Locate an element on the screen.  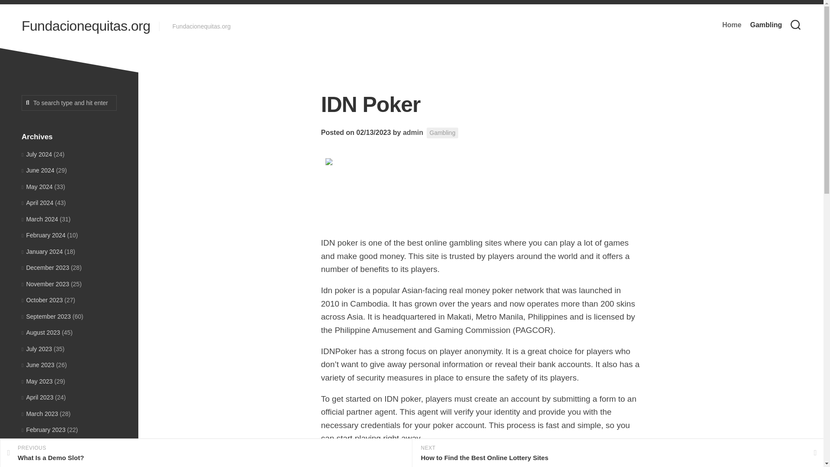
January 2023 is located at coordinates (42, 446).